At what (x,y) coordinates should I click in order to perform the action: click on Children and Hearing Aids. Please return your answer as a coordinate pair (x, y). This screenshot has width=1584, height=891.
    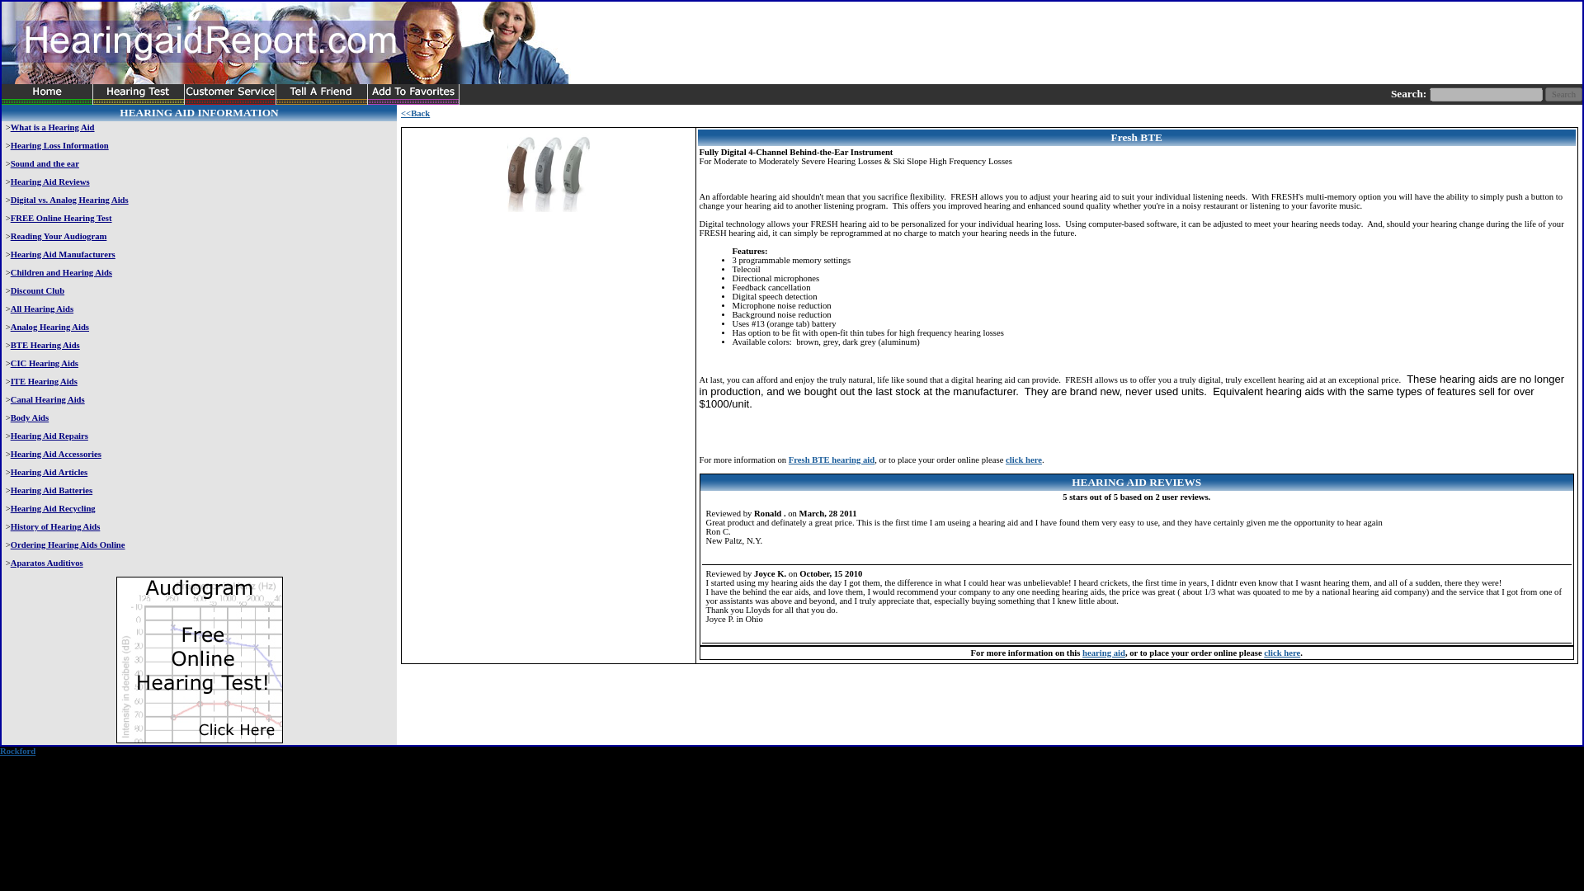
    Looking at the image, I should click on (61, 272).